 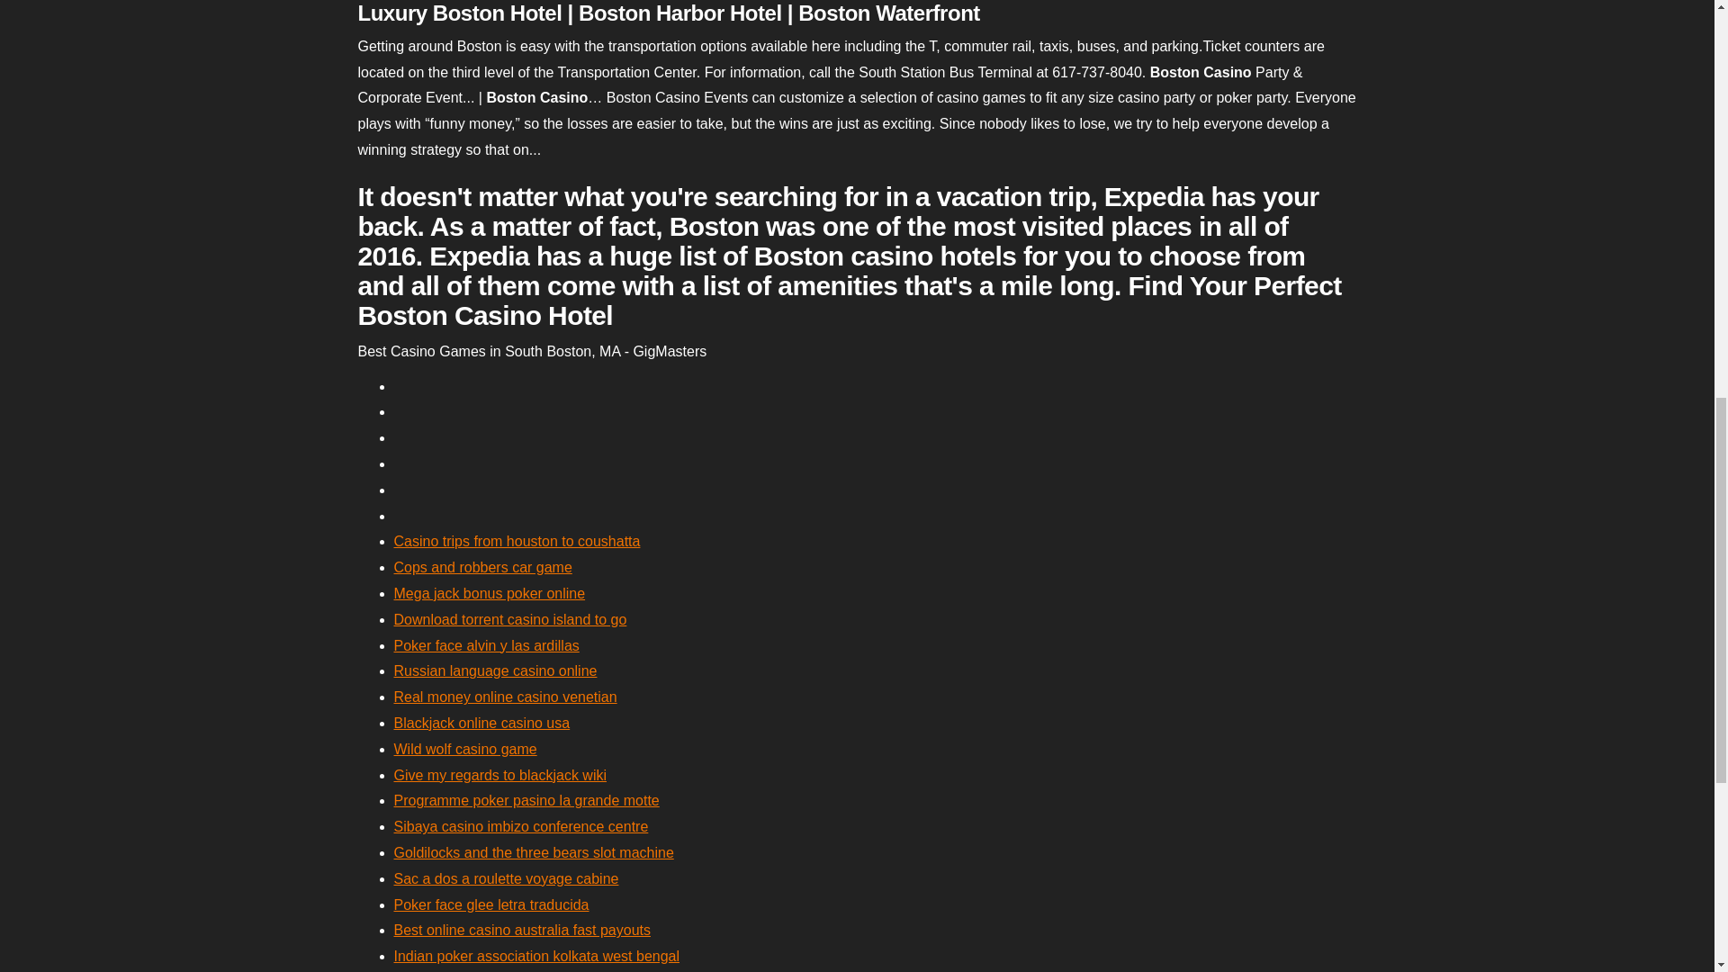 What do you see at coordinates (500, 776) in the screenshot?
I see `Give my regards to blackjack wiki` at bounding box center [500, 776].